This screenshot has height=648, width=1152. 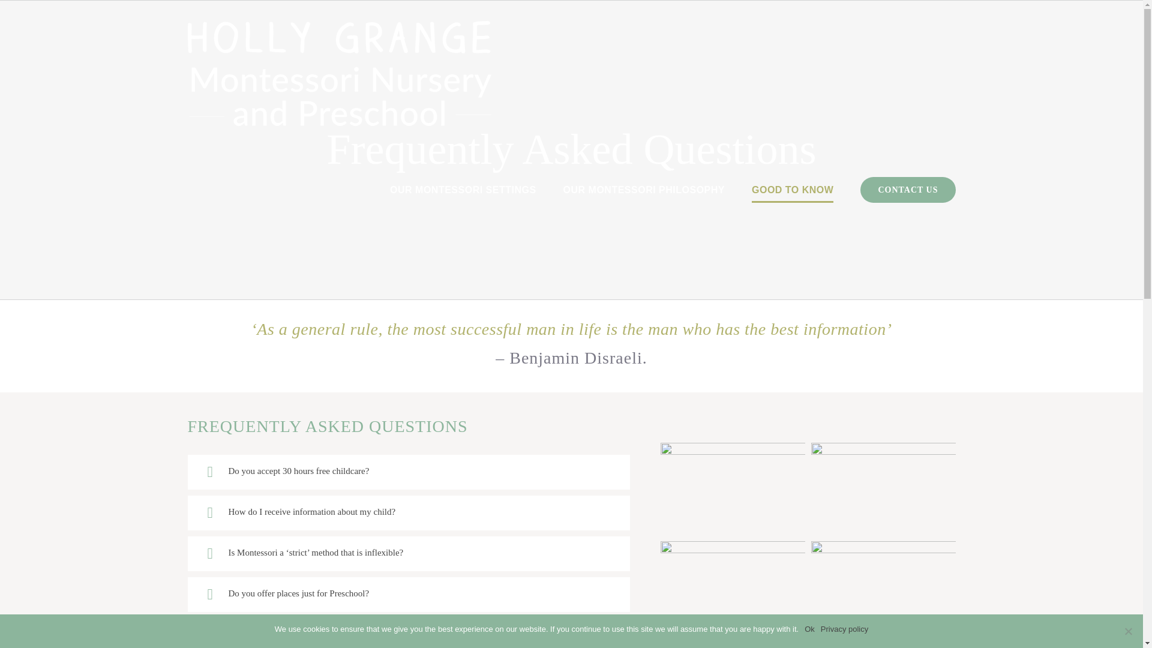 What do you see at coordinates (1128, 631) in the screenshot?
I see `No` at bounding box center [1128, 631].